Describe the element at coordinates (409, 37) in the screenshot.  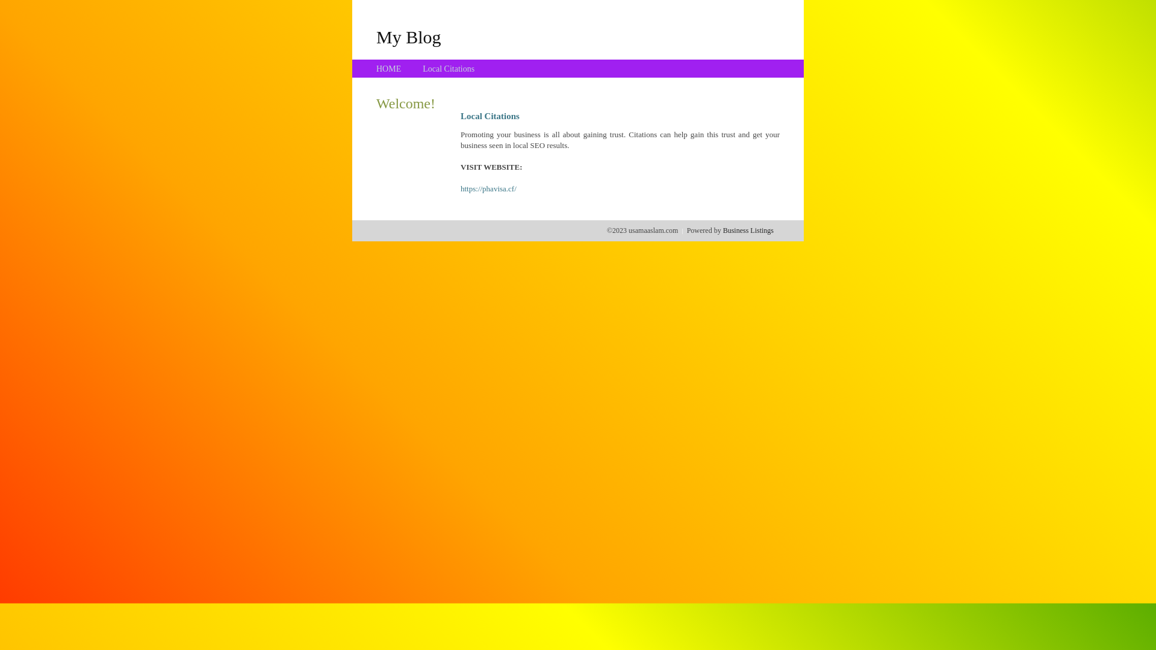
I see `My Blog` at that location.